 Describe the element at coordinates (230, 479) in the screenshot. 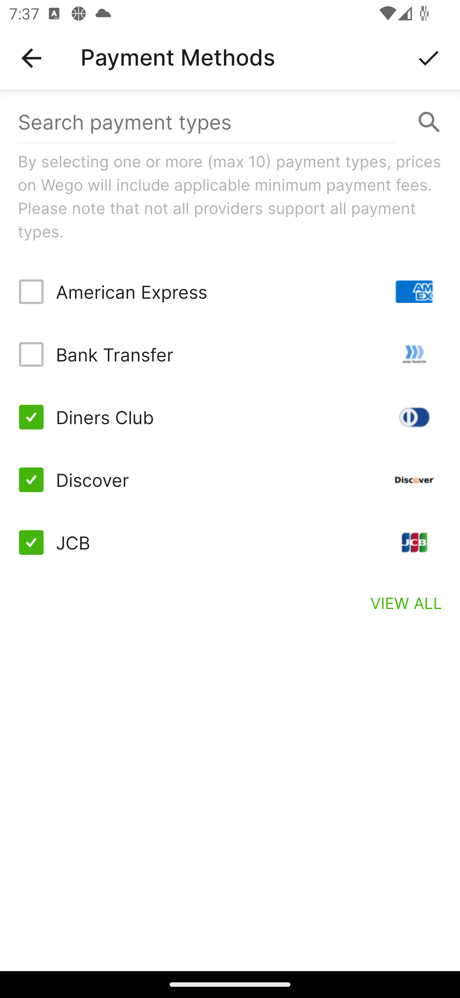

I see `Discover` at that location.